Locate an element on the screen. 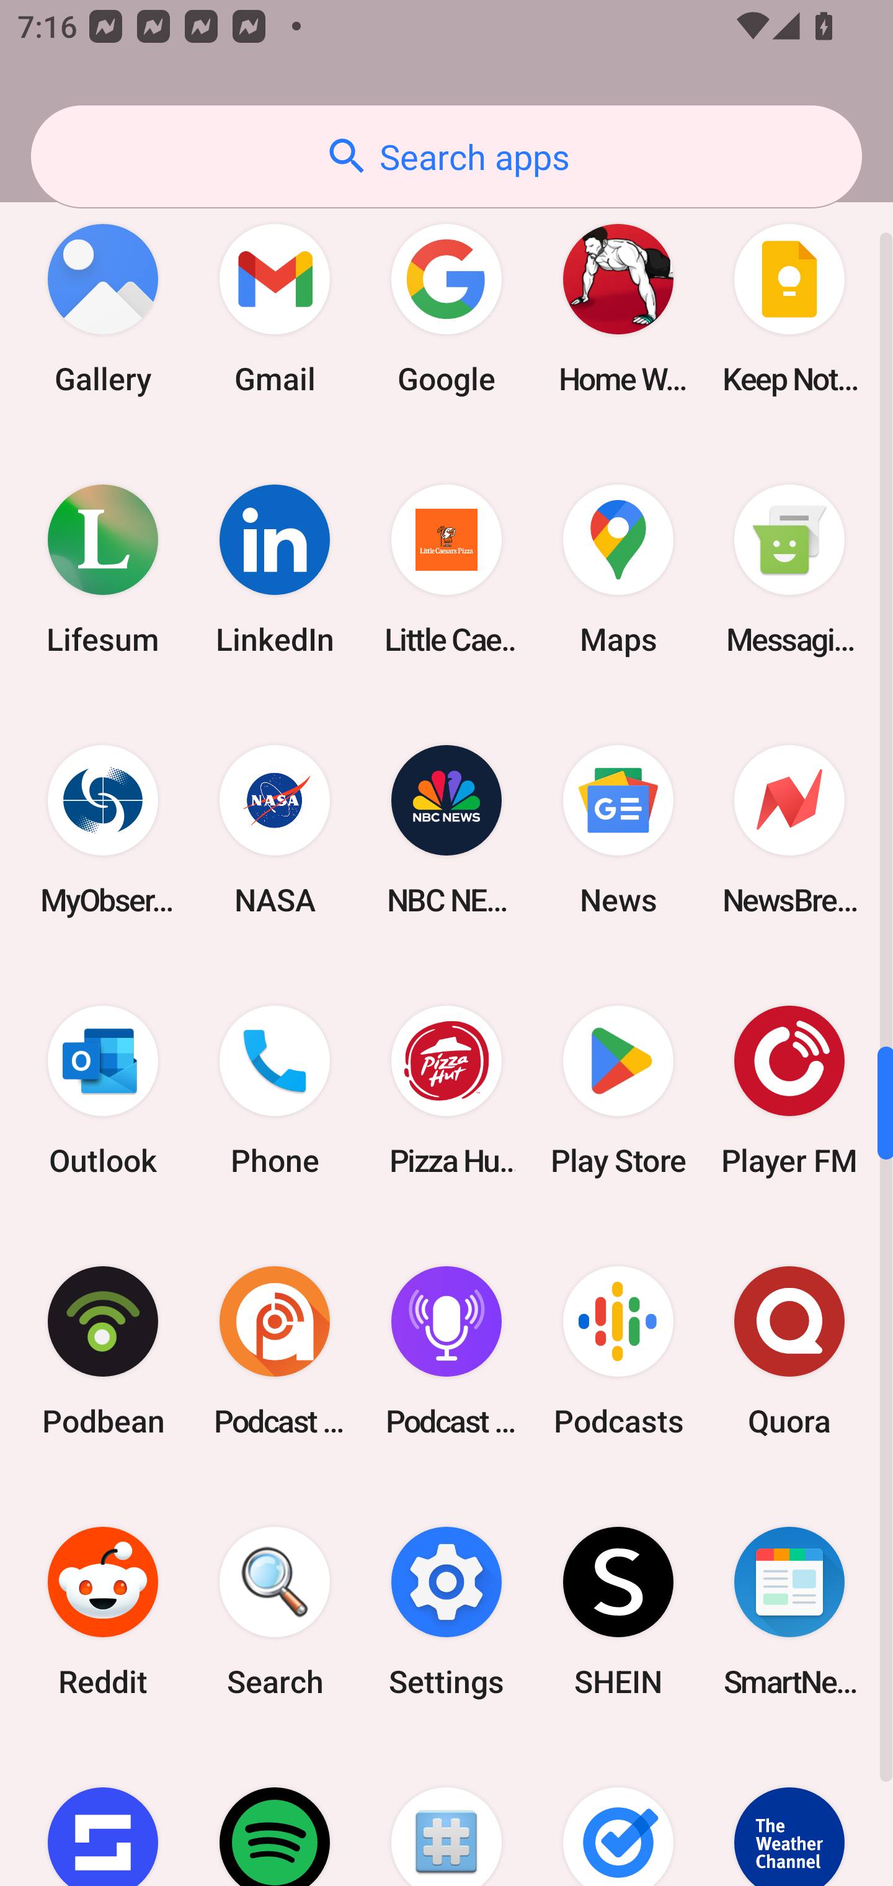  Podcasts is located at coordinates (618, 1351).